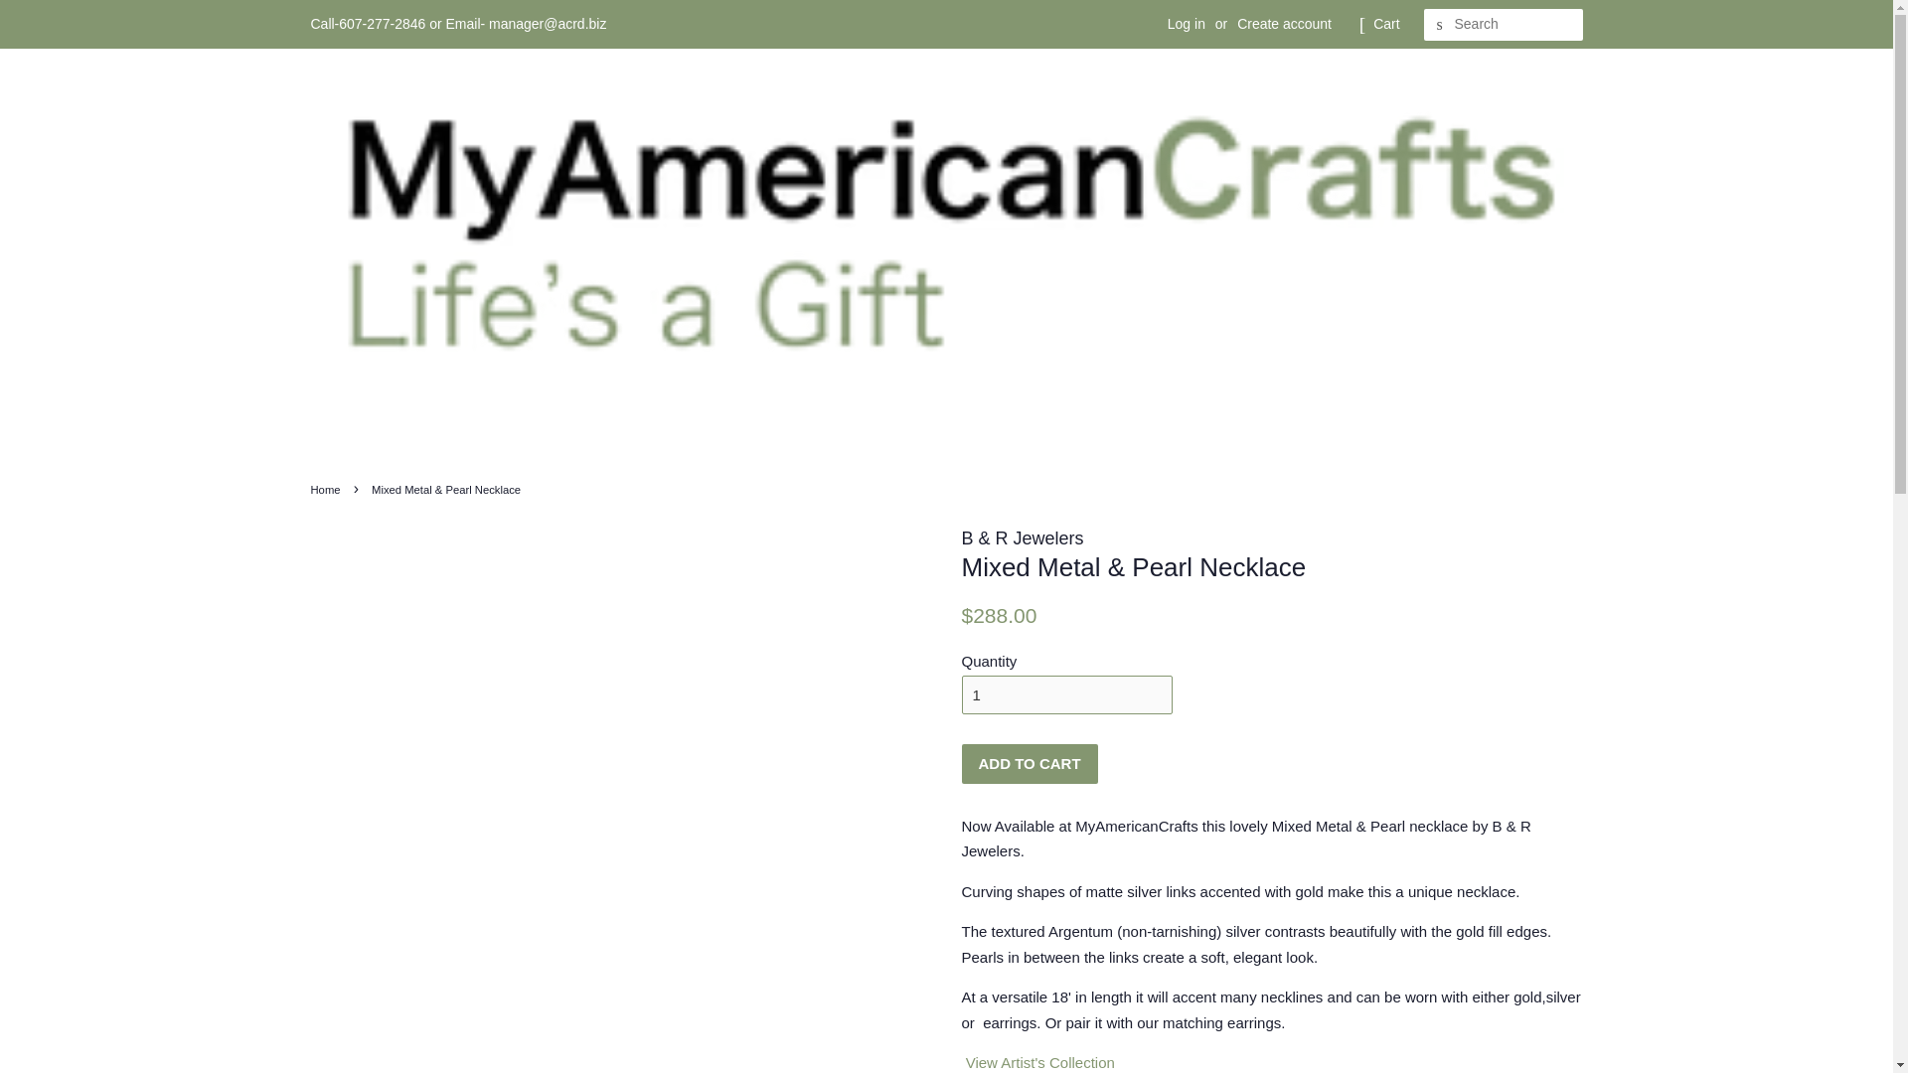  I want to click on Log in, so click(1187, 24).